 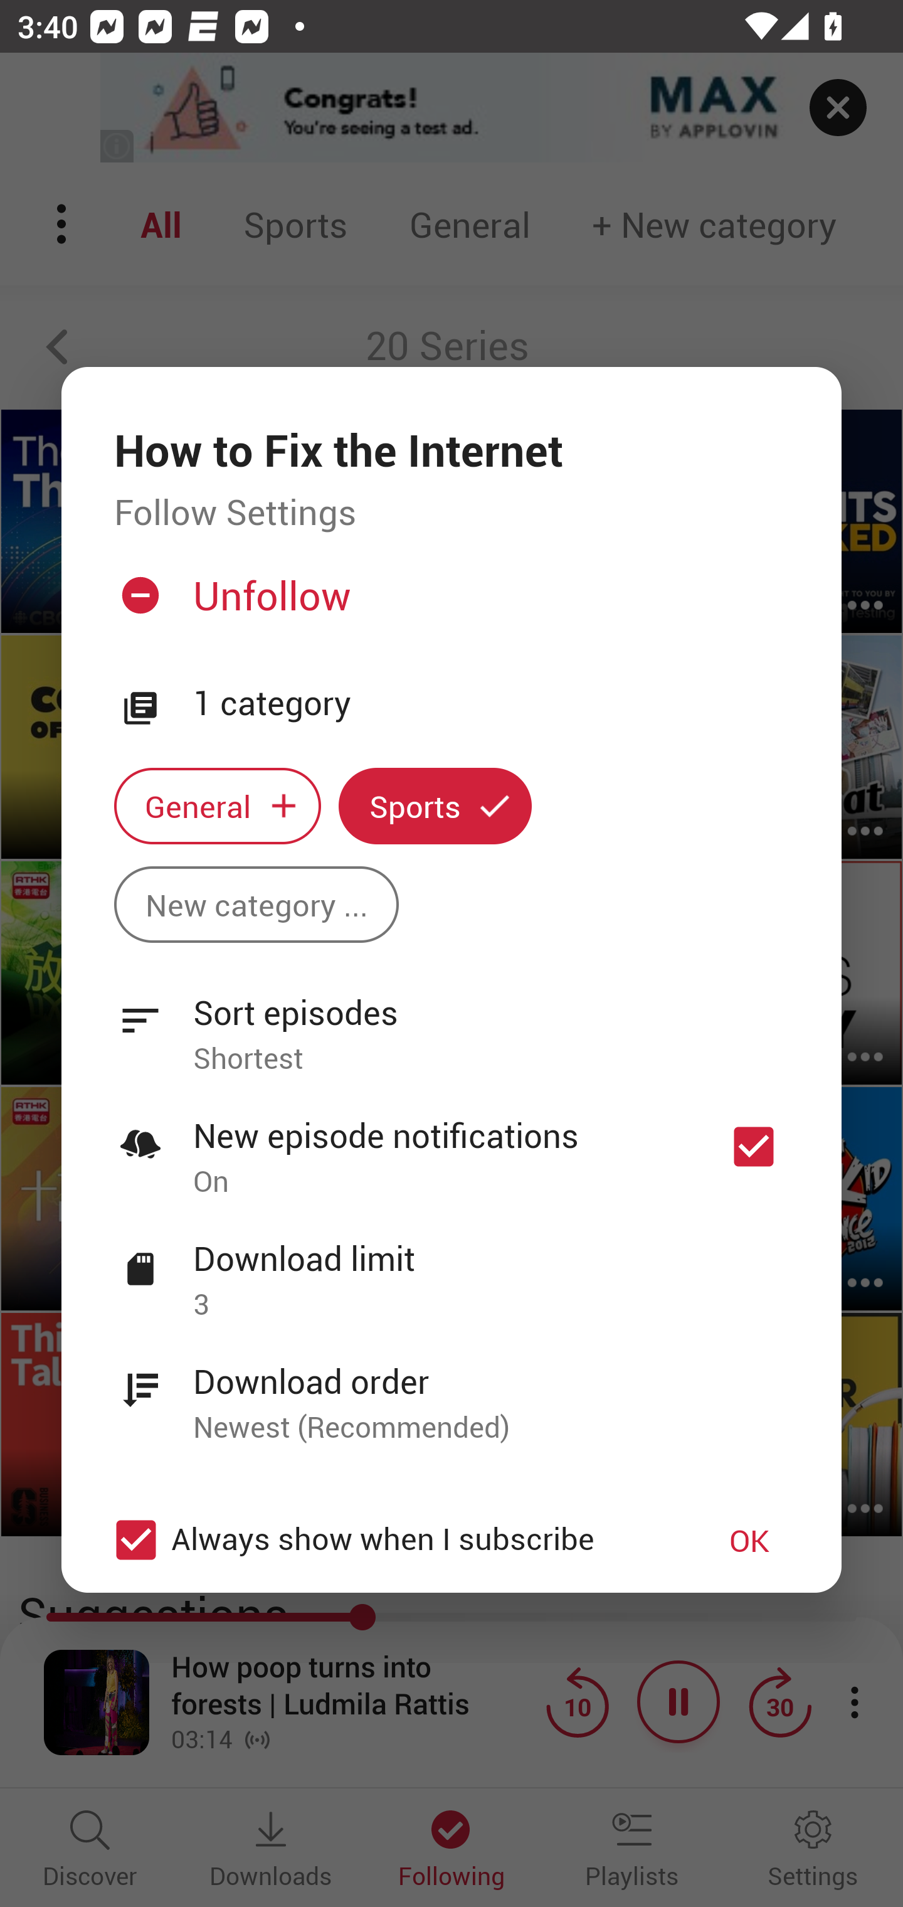 What do you see at coordinates (749, 1539) in the screenshot?
I see `OK` at bounding box center [749, 1539].